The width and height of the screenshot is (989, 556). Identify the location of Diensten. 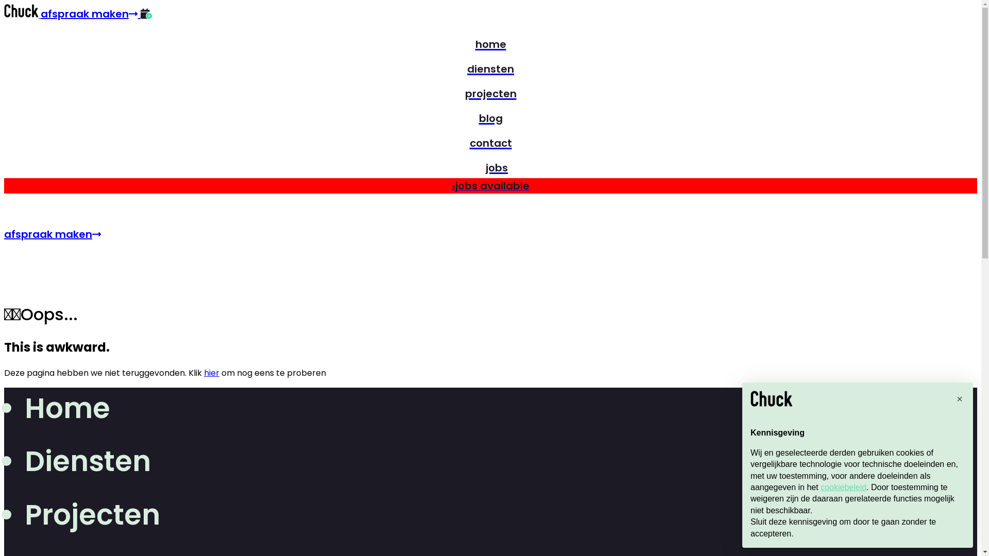
(88, 461).